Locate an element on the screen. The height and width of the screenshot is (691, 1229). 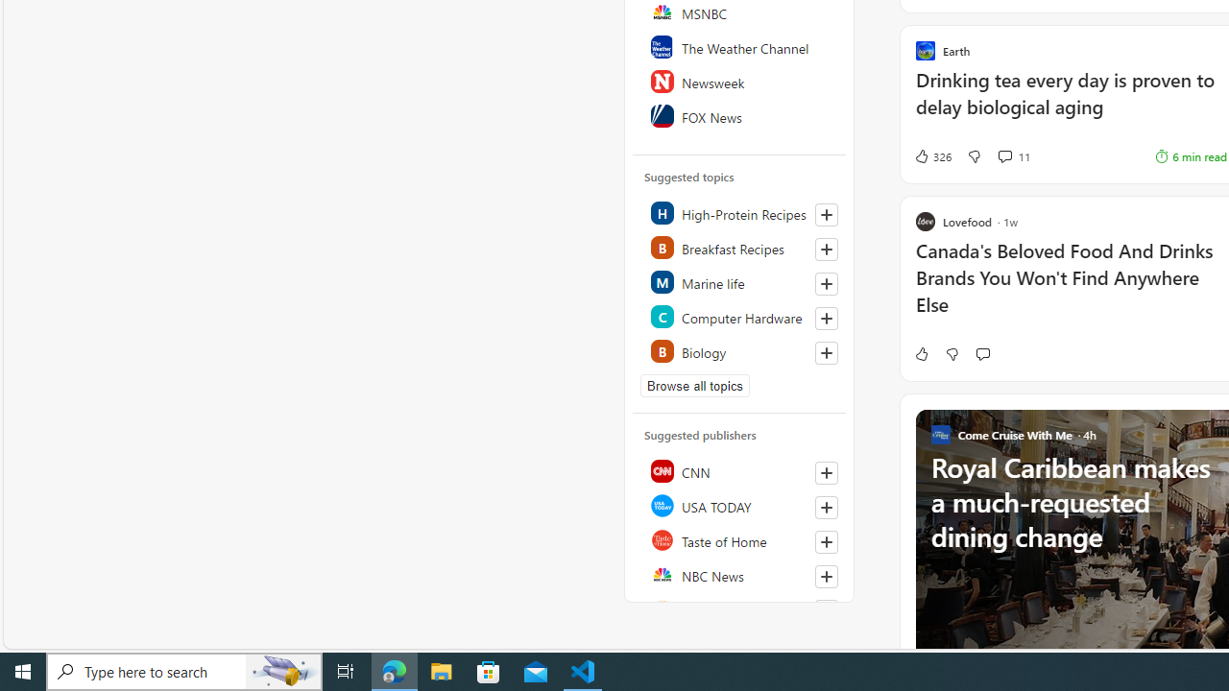
View comments 11 Comment is located at coordinates (1004, 155).